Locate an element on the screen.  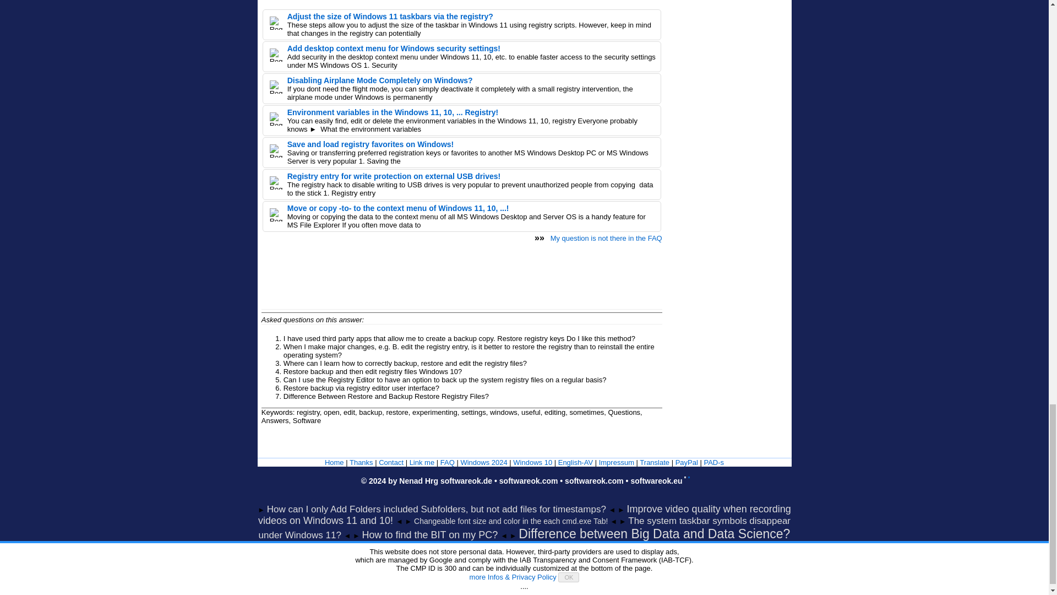
Adjust the size of Windows 11 taskbars via the registry? is located at coordinates (390, 16).